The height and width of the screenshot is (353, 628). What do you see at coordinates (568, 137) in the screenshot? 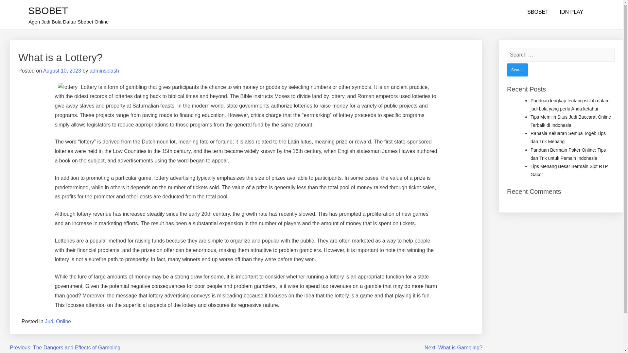
I see `Rahasia Keluaran Semua Togel: Tips dan Trik Menang` at bounding box center [568, 137].